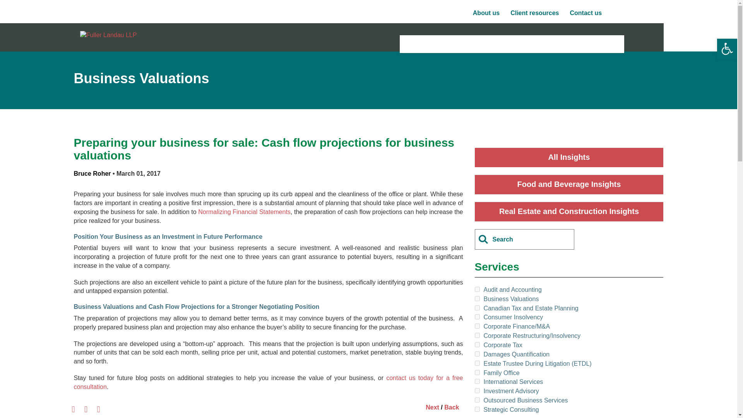 The height and width of the screenshot is (418, 743). Describe the element at coordinates (431, 43) in the screenshot. I see `Services` at that location.